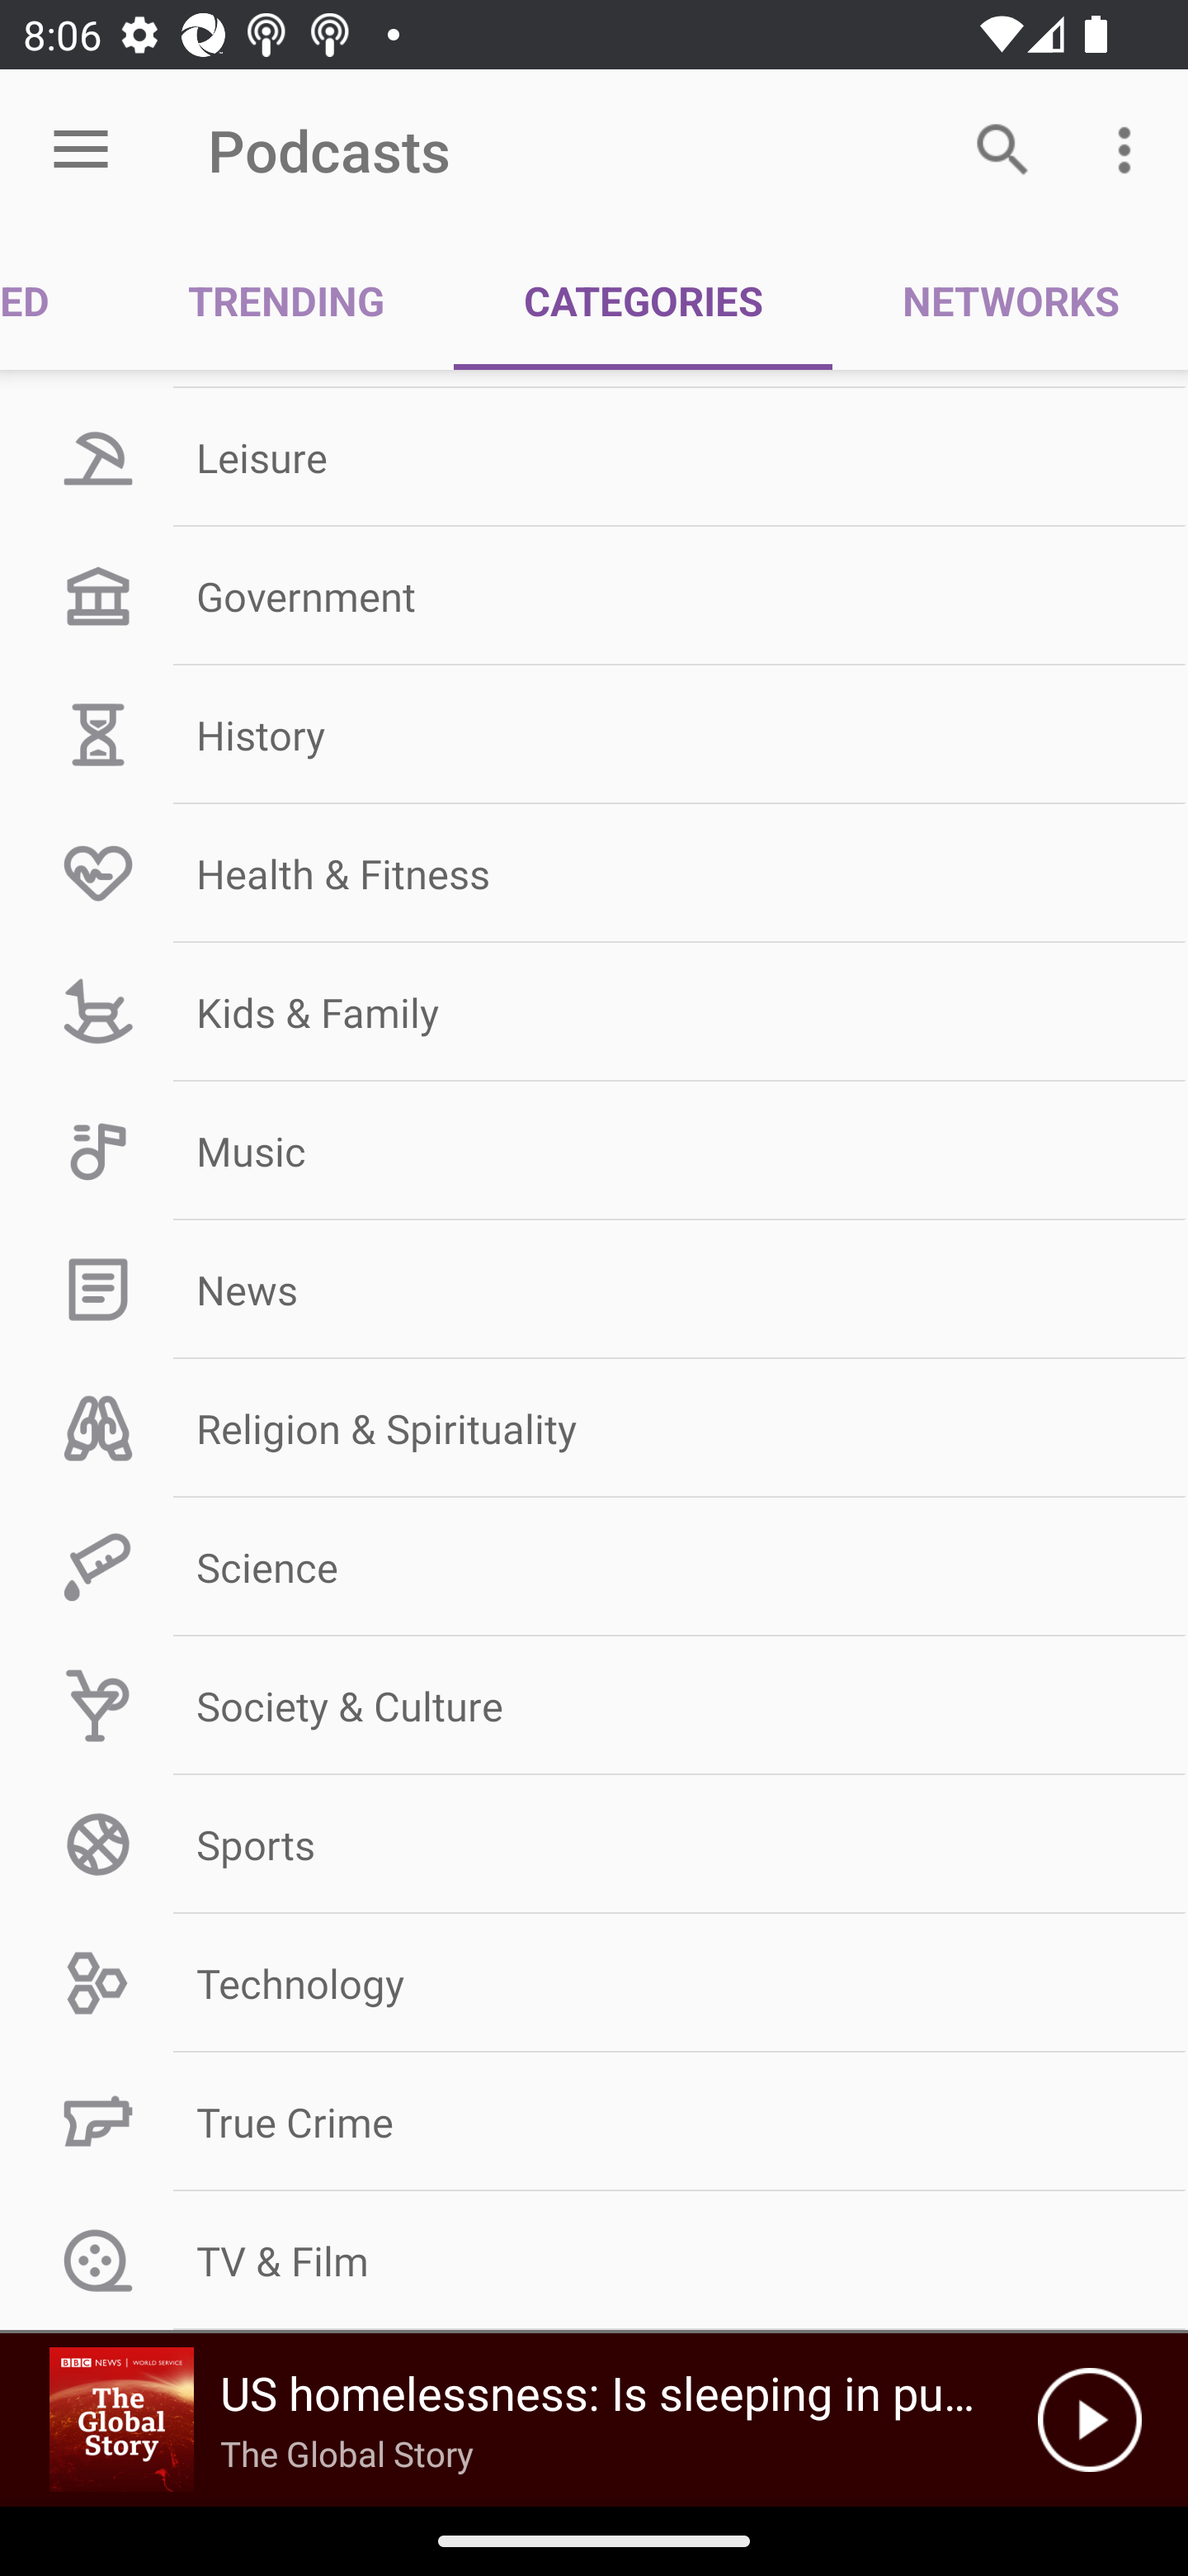 The image size is (1188, 2576). Describe the element at coordinates (594, 1012) in the screenshot. I see `Kids & Family` at that location.